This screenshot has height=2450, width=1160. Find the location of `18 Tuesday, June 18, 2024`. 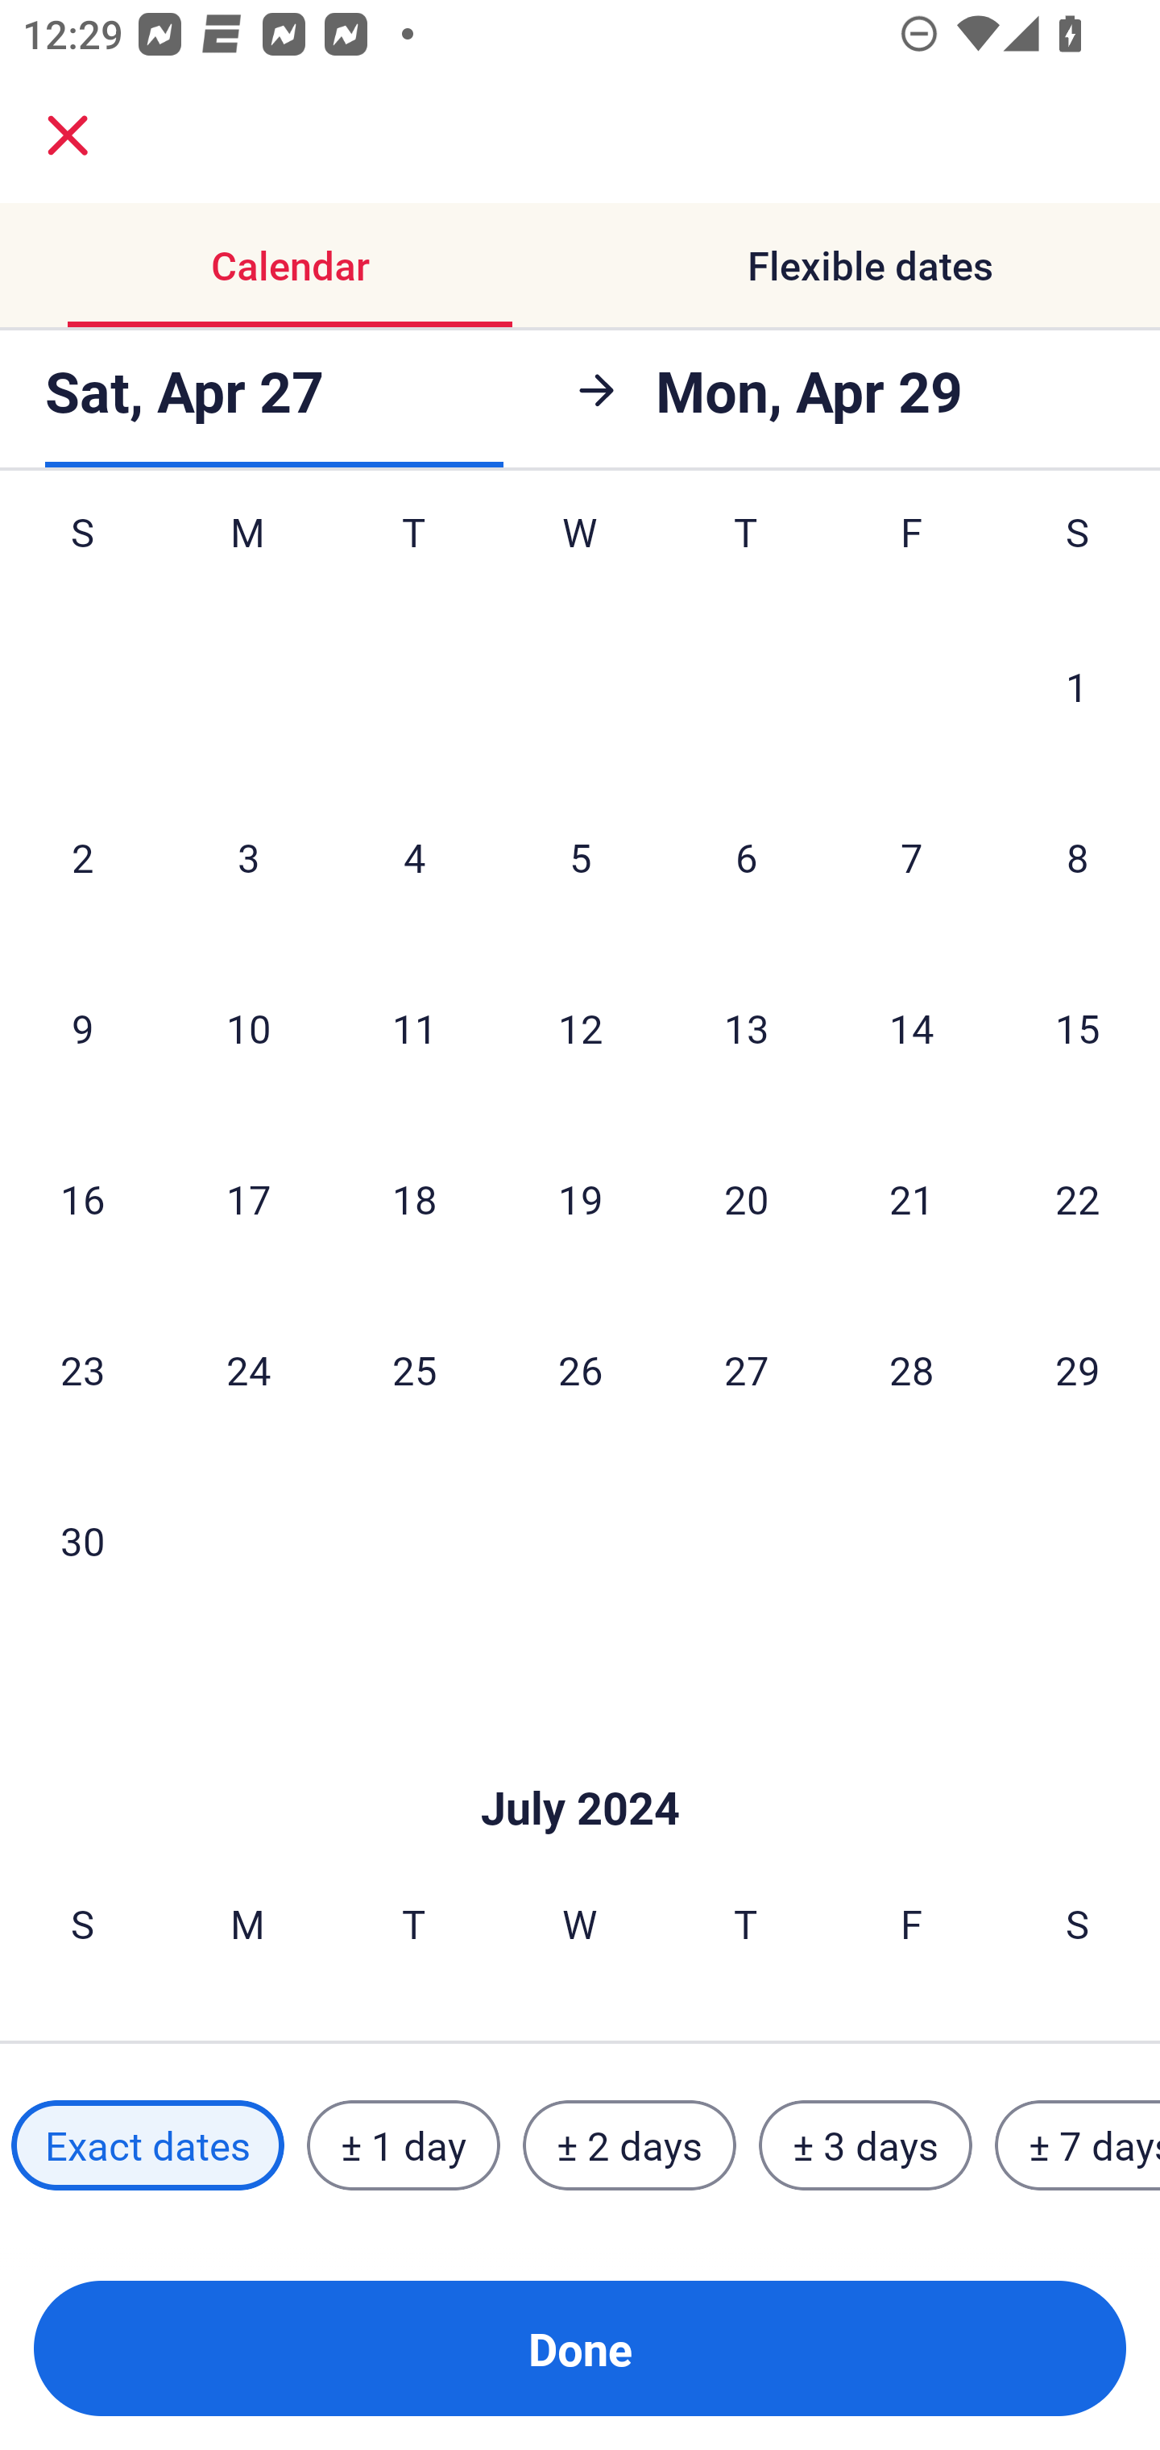

18 Tuesday, June 18, 2024 is located at coordinates (414, 1199).